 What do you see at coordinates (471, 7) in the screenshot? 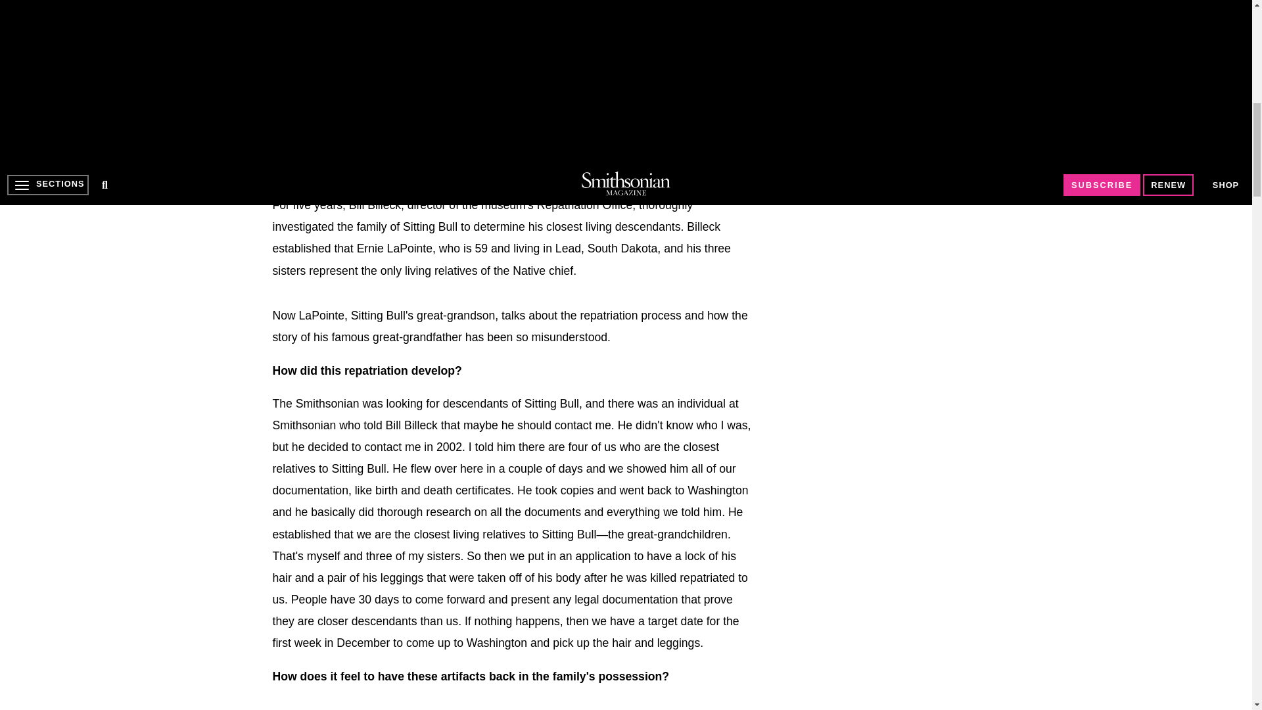
I see `Email` at bounding box center [471, 7].